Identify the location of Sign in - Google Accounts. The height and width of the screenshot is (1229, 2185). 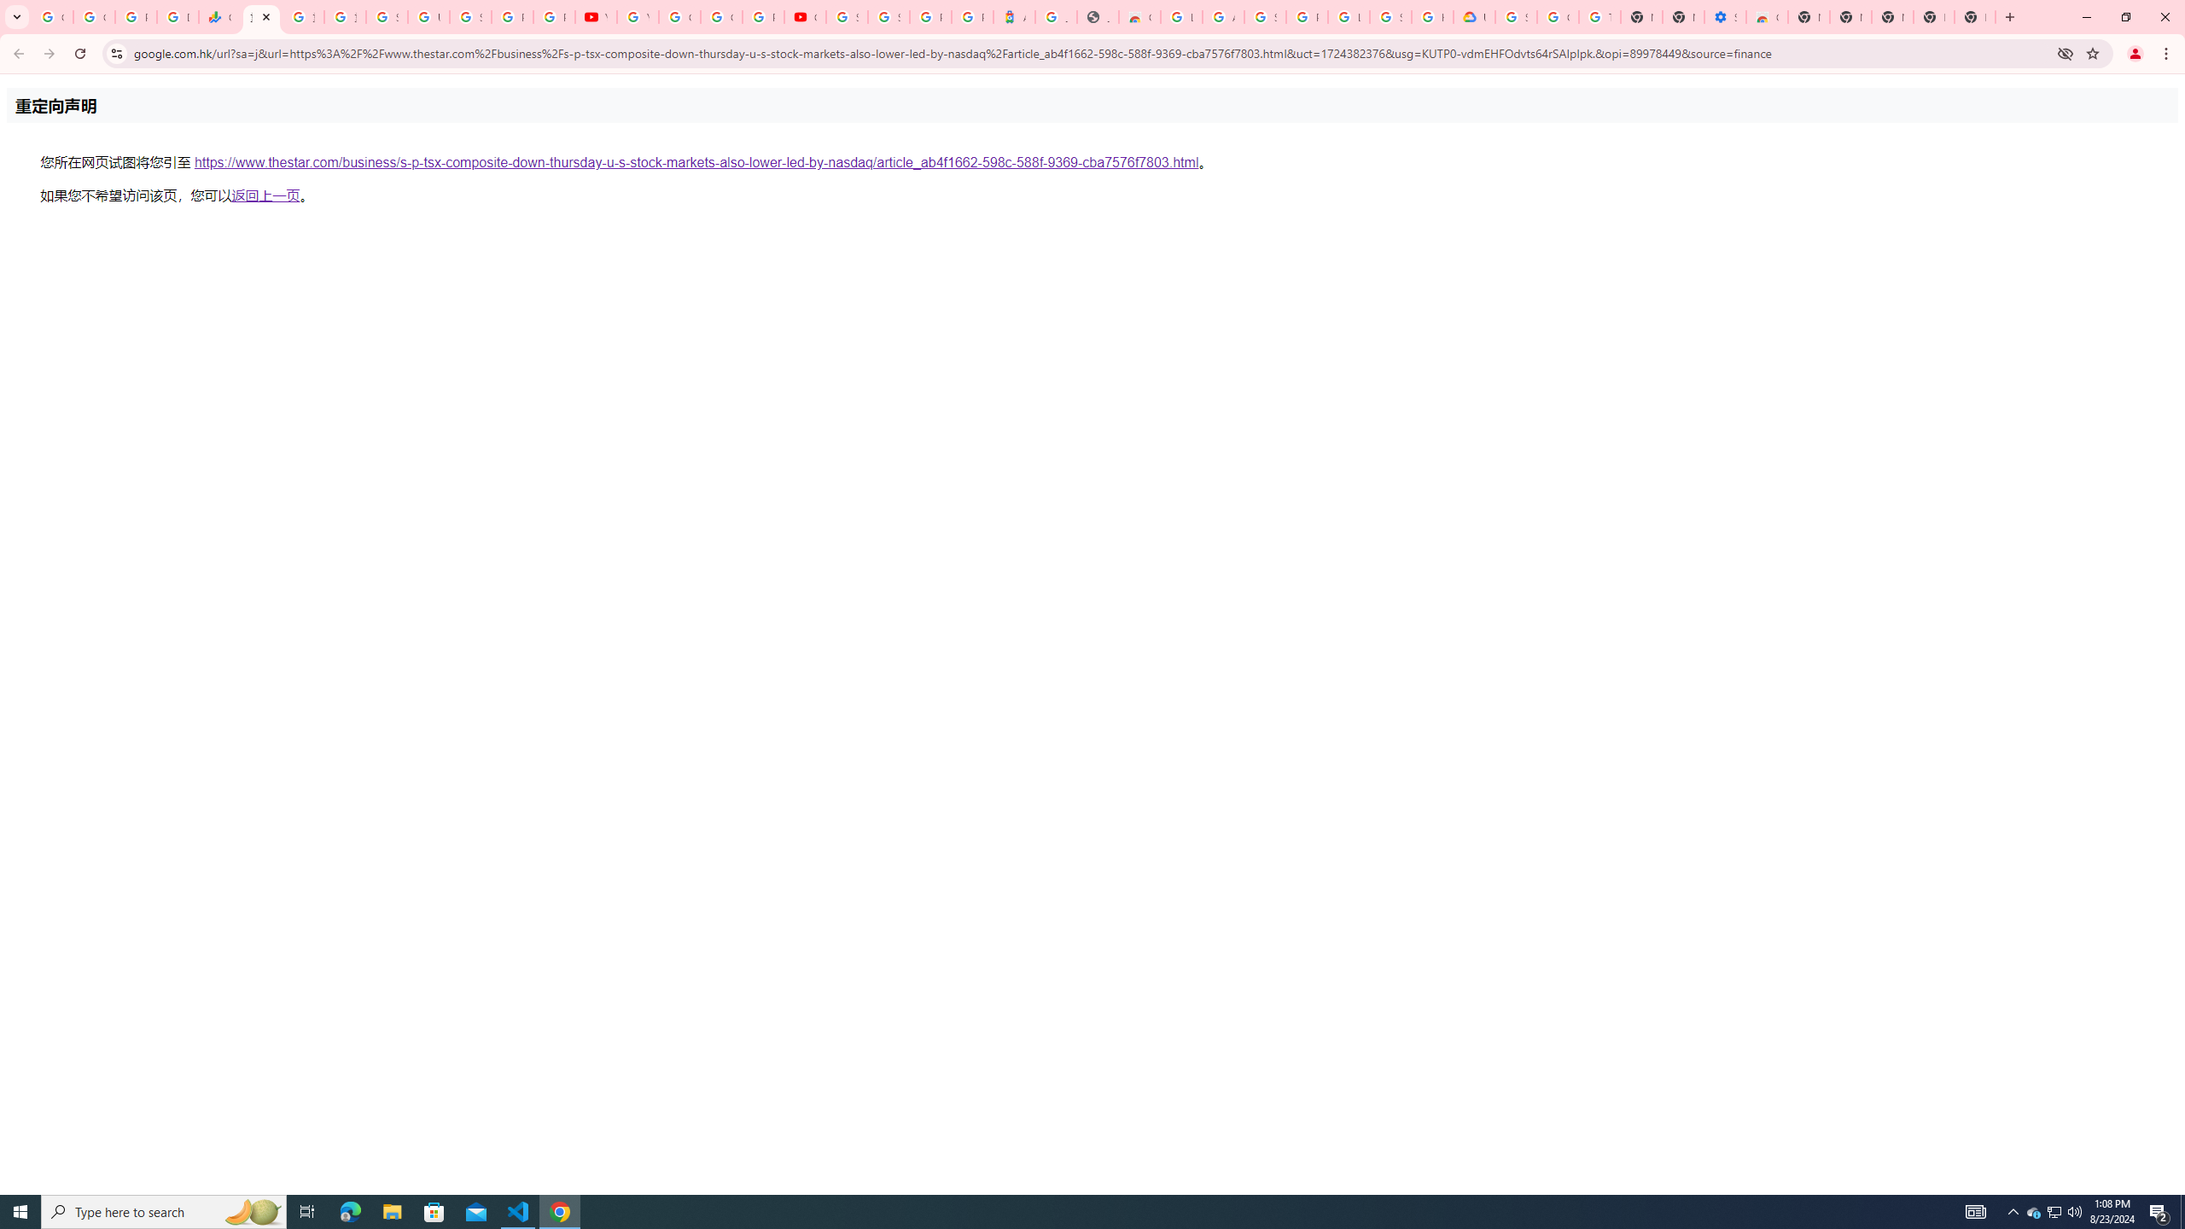
(471, 17).